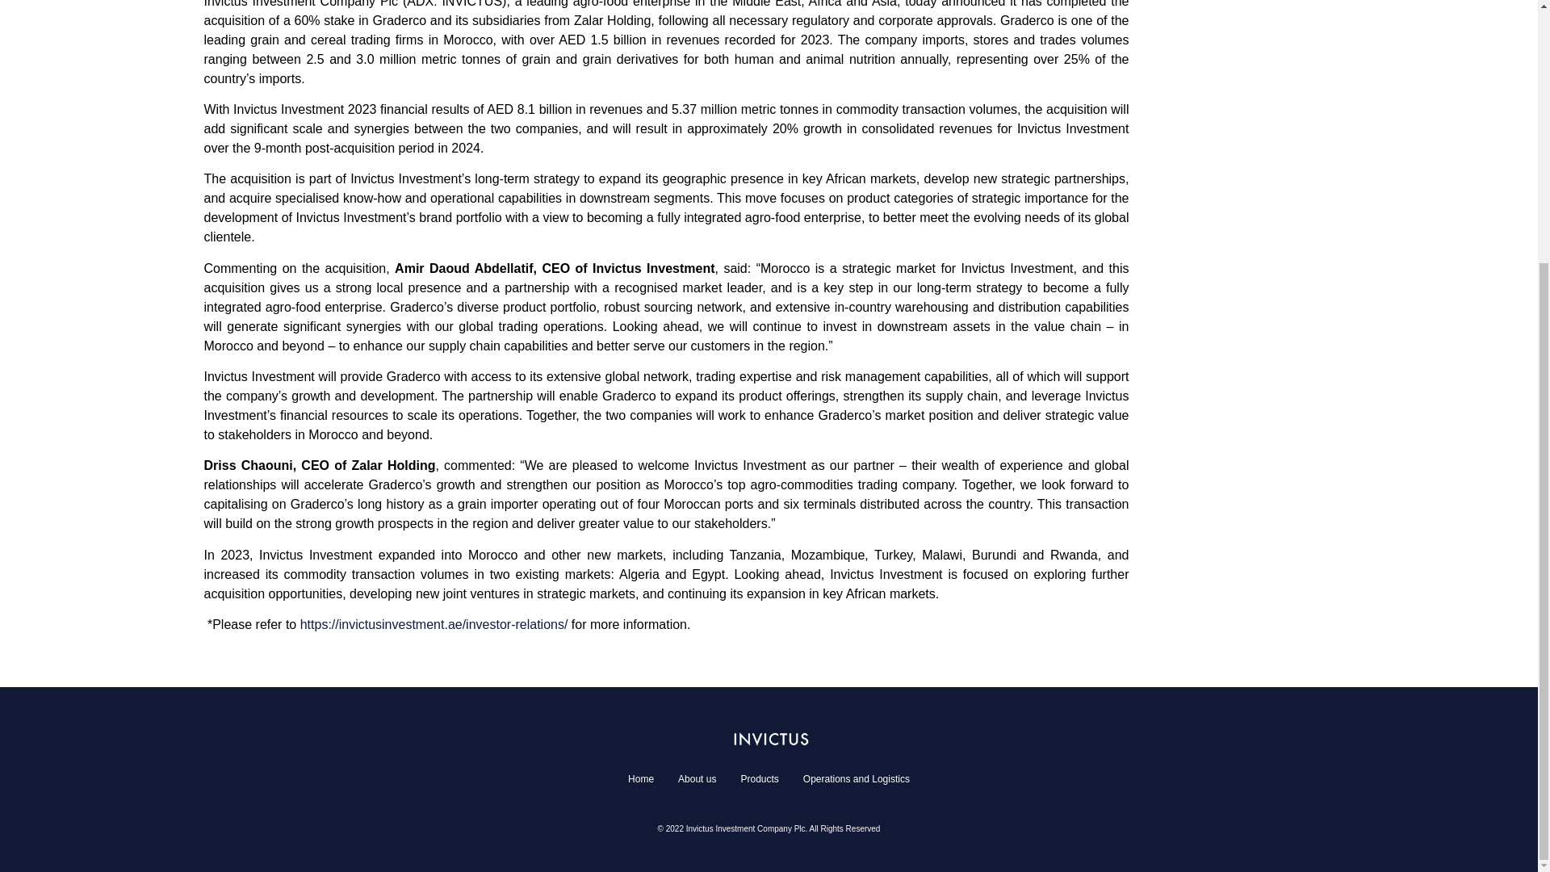 This screenshot has width=1550, height=872. What do you see at coordinates (759, 778) in the screenshot?
I see `Products` at bounding box center [759, 778].